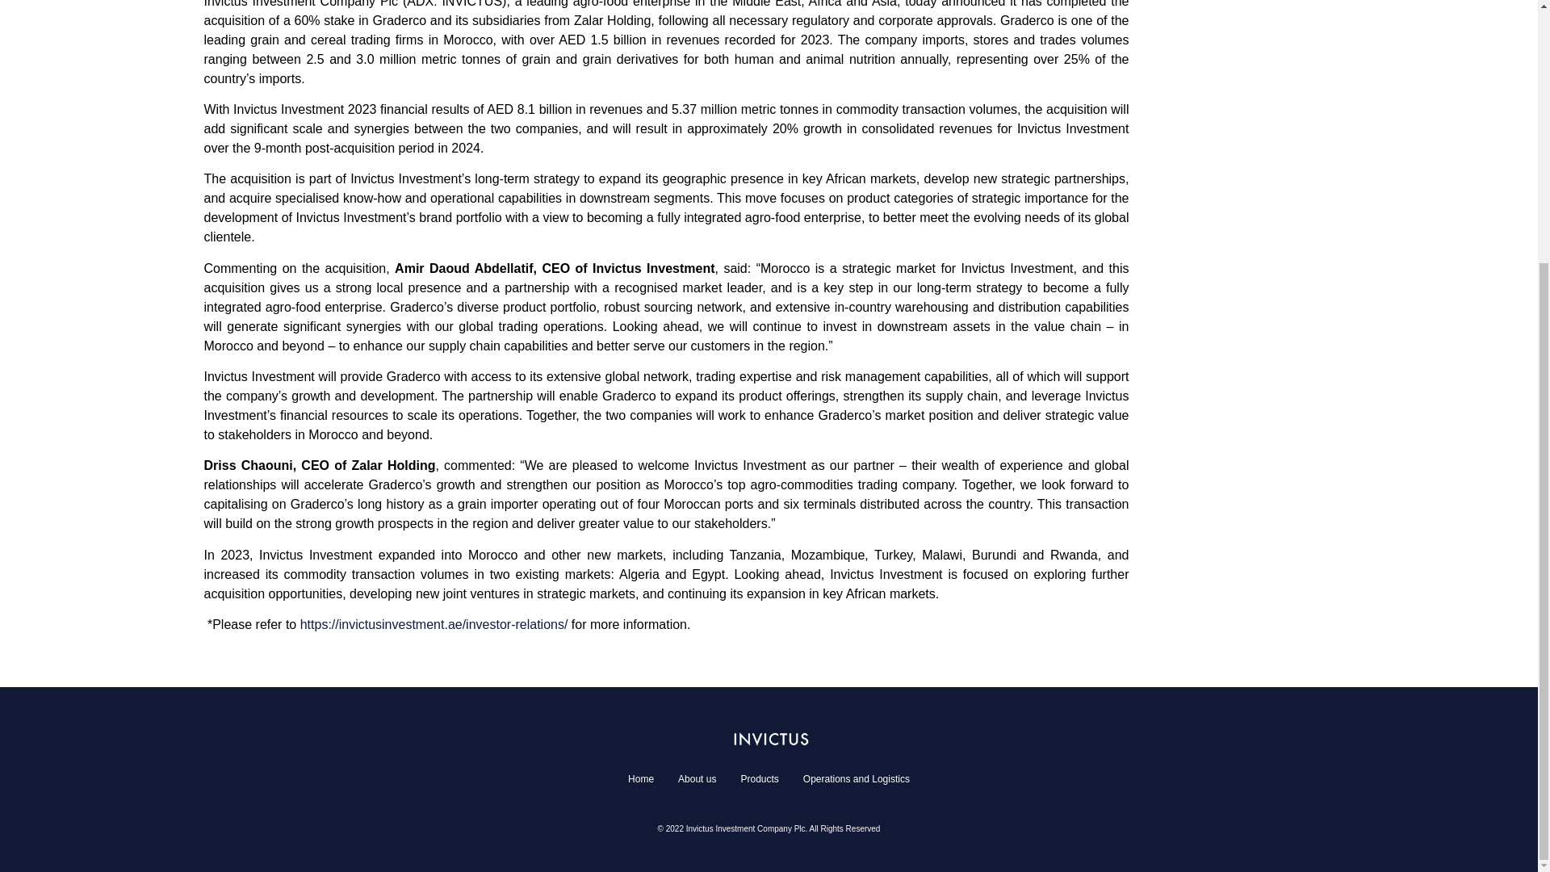 This screenshot has width=1550, height=872. What do you see at coordinates (759, 778) in the screenshot?
I see `Products` at bounding box center [759, 778].